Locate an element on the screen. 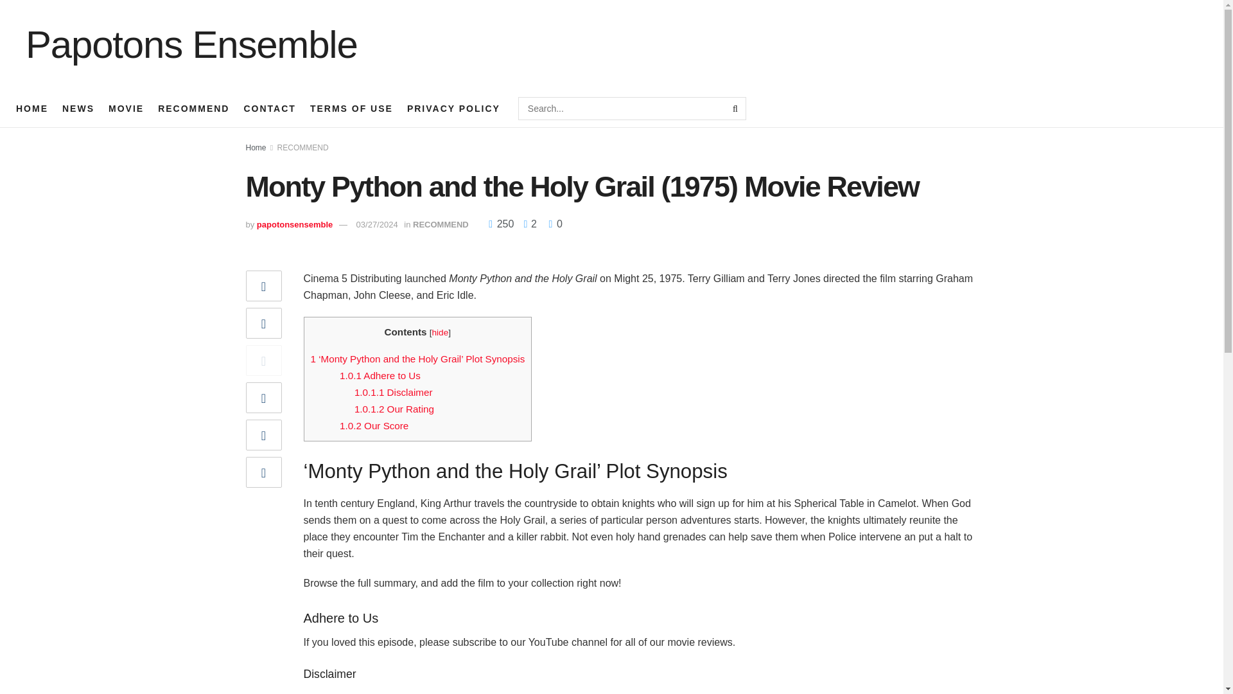 This screenshot has height=694, width=1233. papotonsensemble is located at coordinates (294, 225).